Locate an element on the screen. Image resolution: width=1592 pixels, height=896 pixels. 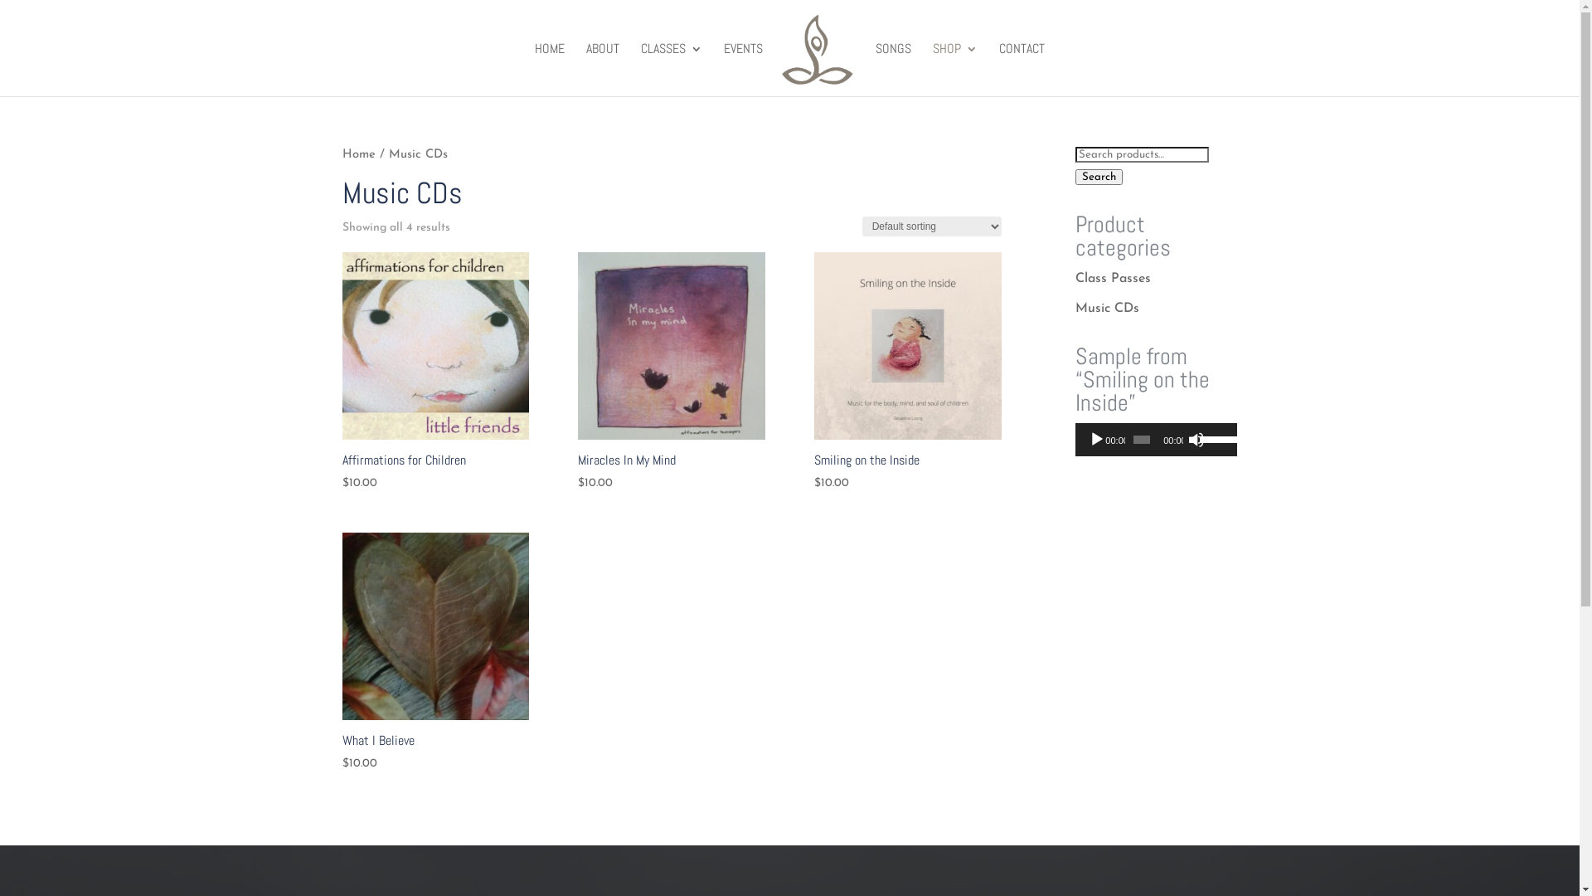
SONGS is located at coordinates (894, 70).